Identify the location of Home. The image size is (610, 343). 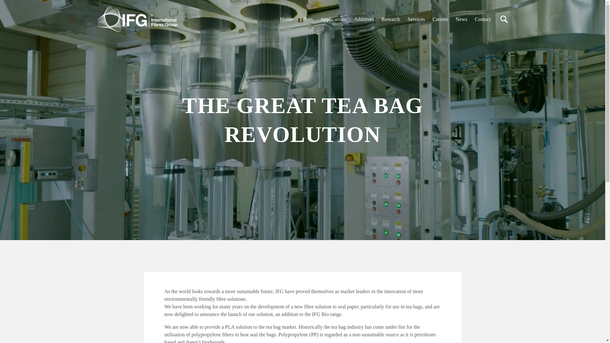
(286, 19).